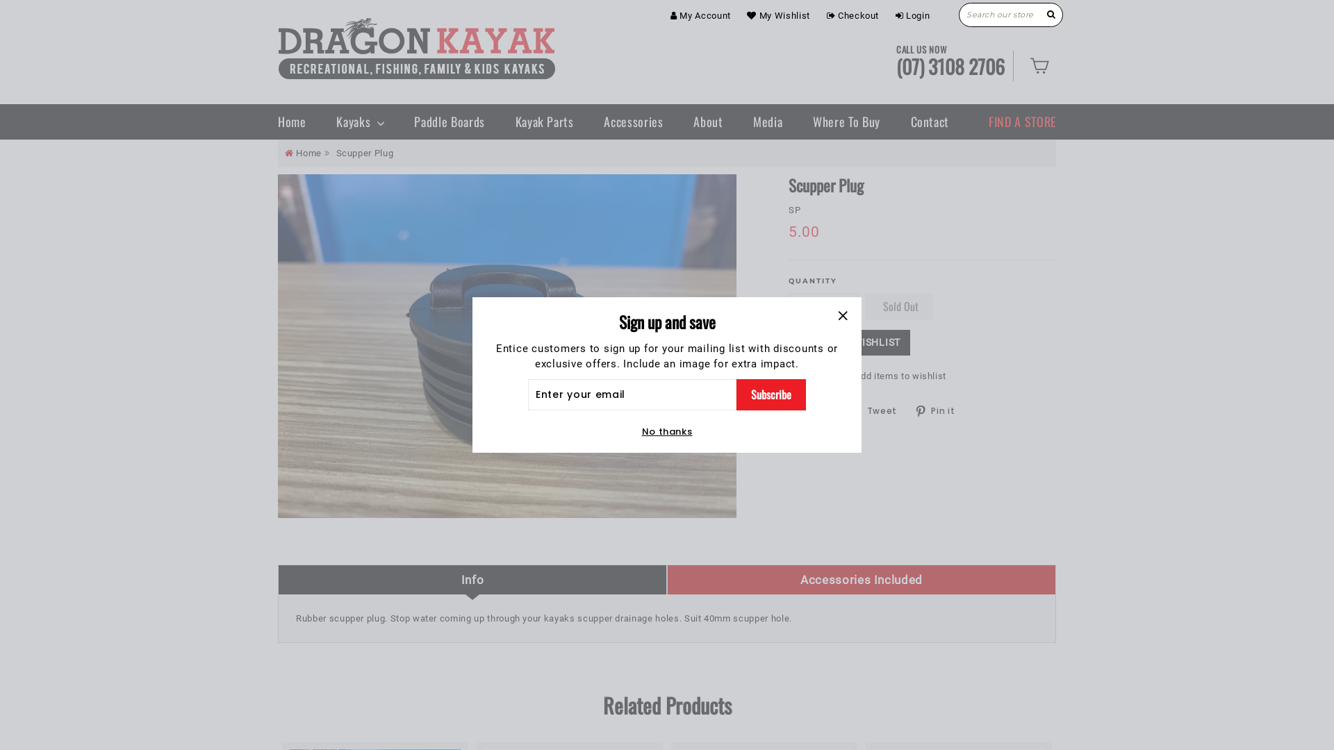  Describe the element at coordinates (832, 376) in the screenshot. I see `login` at that location.